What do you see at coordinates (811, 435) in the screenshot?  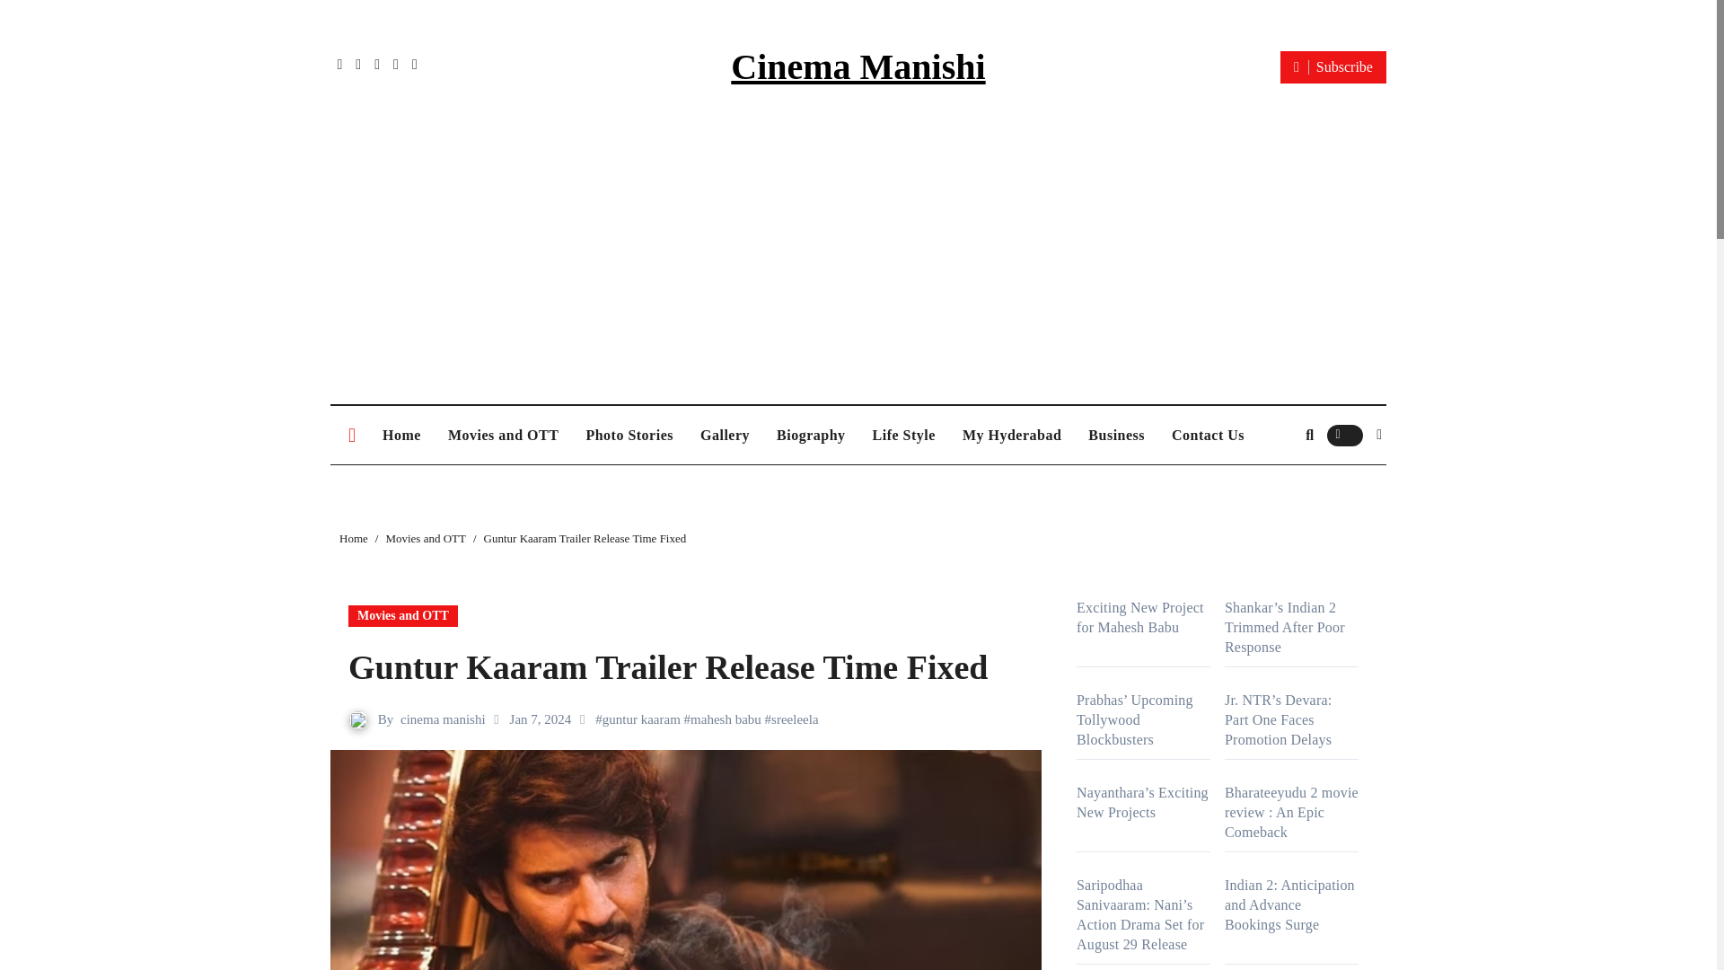 I see `Biography` at bounding box center [811, 435].